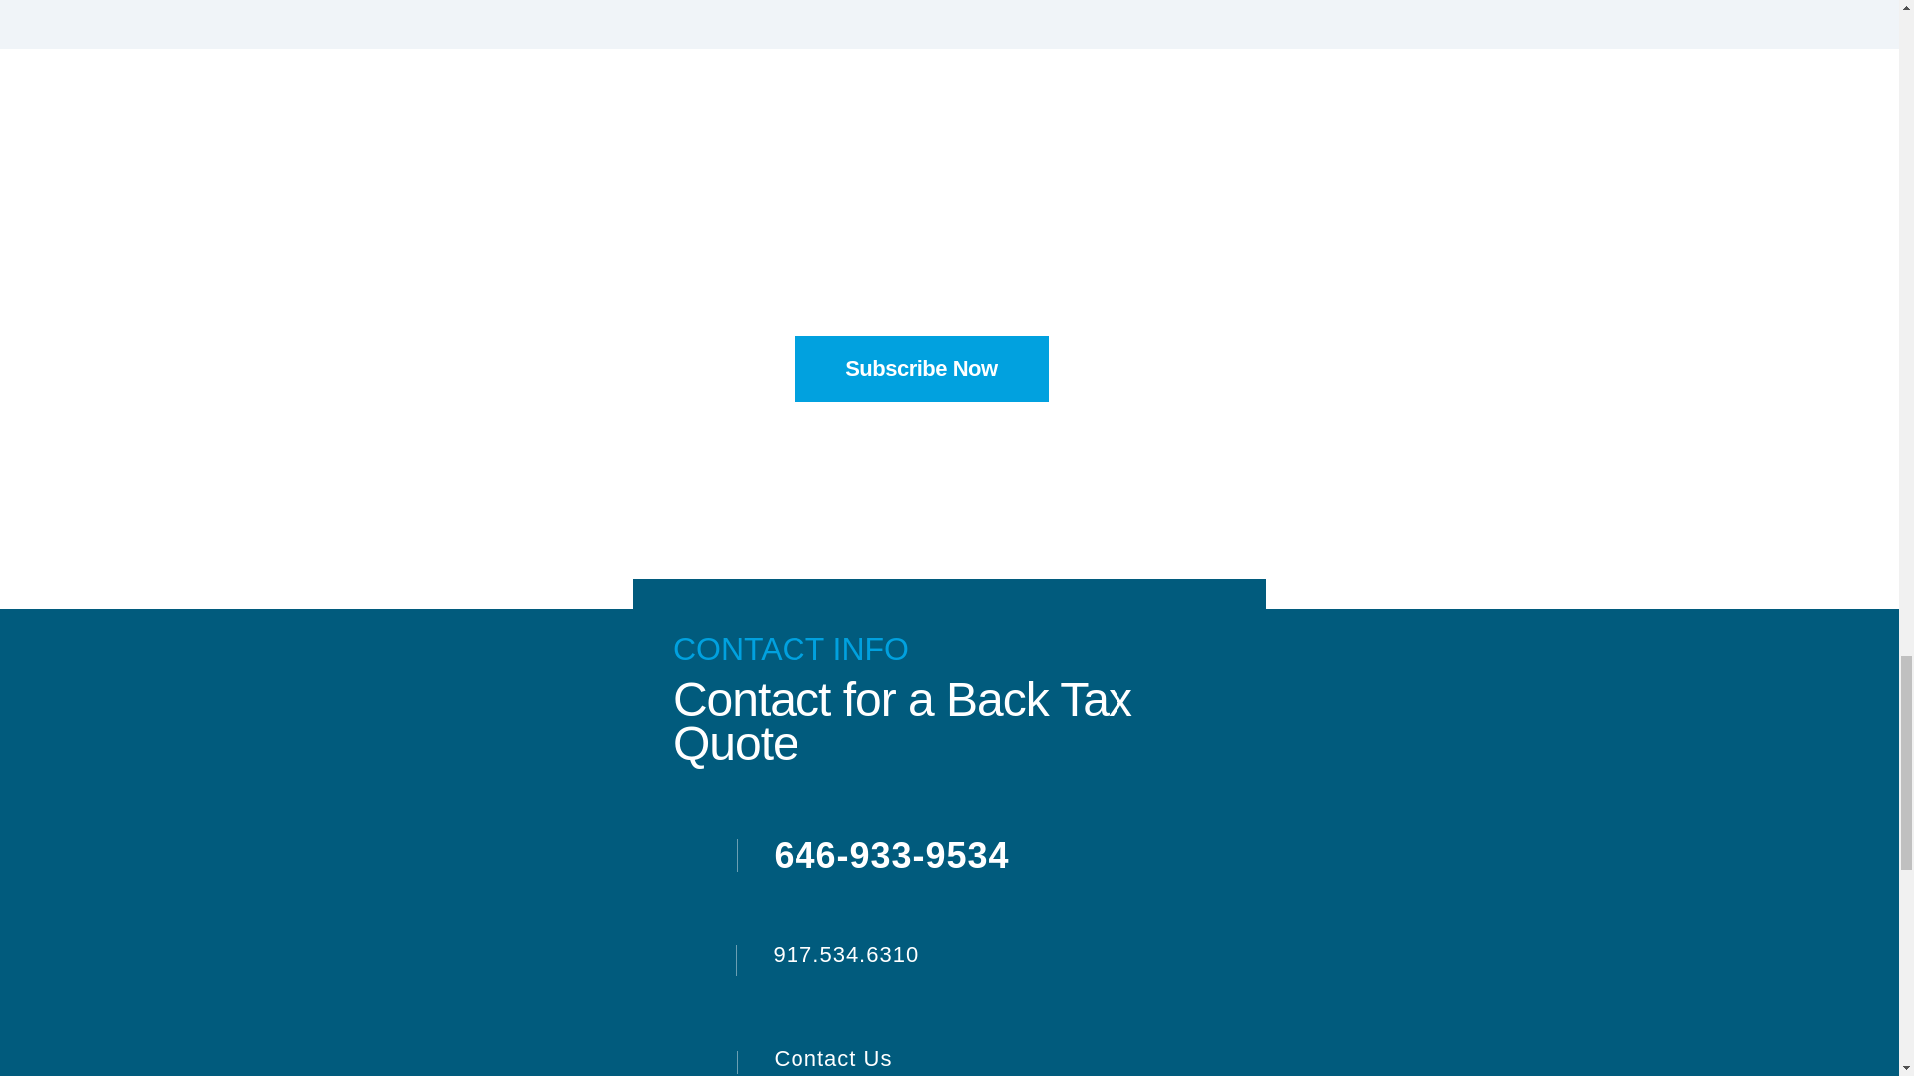  What do you see at coordinates (920, 368) in the screenshot?
I see `Subscribe Now` at bounding box center [920, 368].